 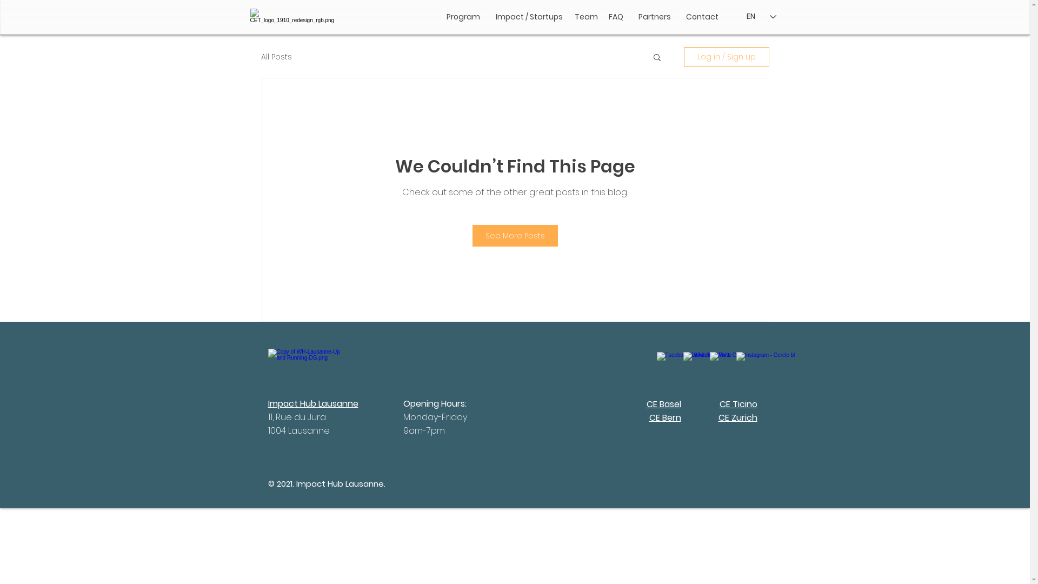 I want to click on CE Basel, so click(x=664, y=404).